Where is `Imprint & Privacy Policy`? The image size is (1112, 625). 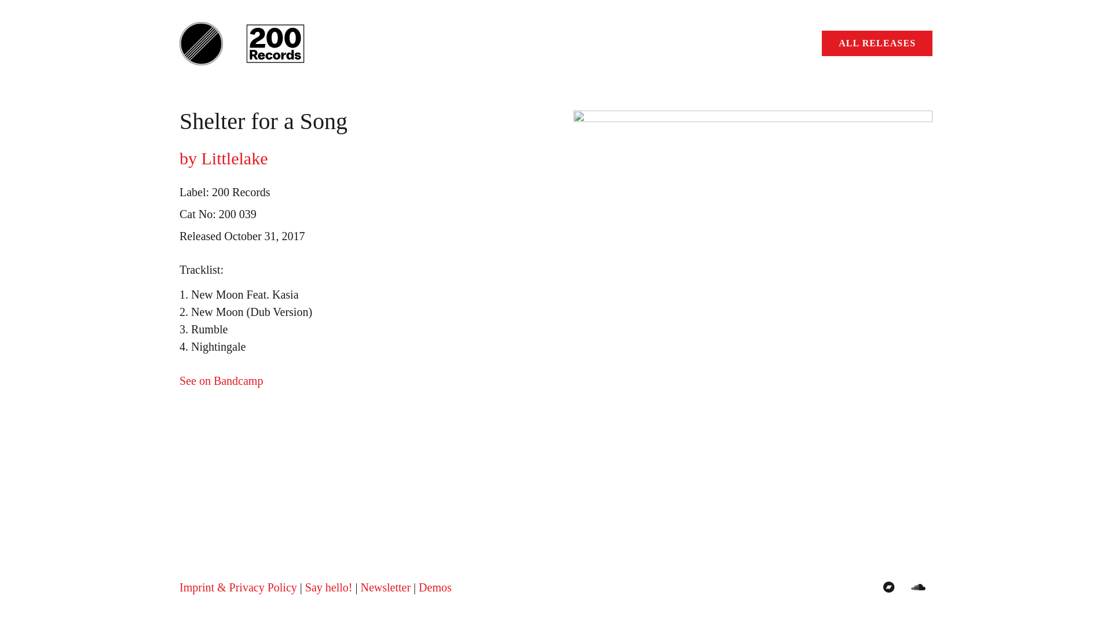
Imprint & Privacy Policy is located at coordinates (239, 587).